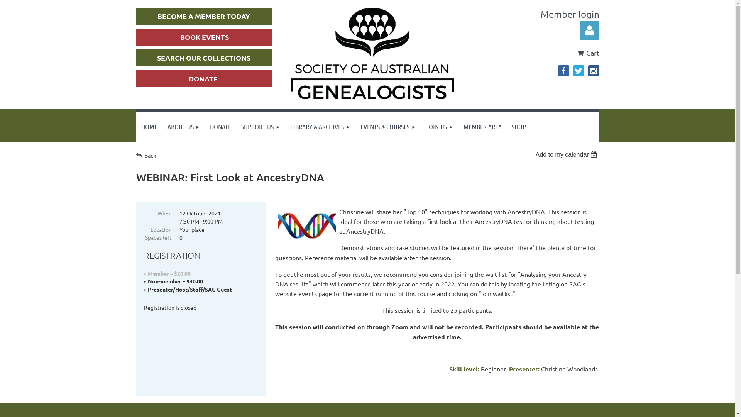 The width and height of the screenshot is (741, 417). Describe the element at coordinates (388, 127) in the screenshot. I see `EVENTS & COURSES` at that location.